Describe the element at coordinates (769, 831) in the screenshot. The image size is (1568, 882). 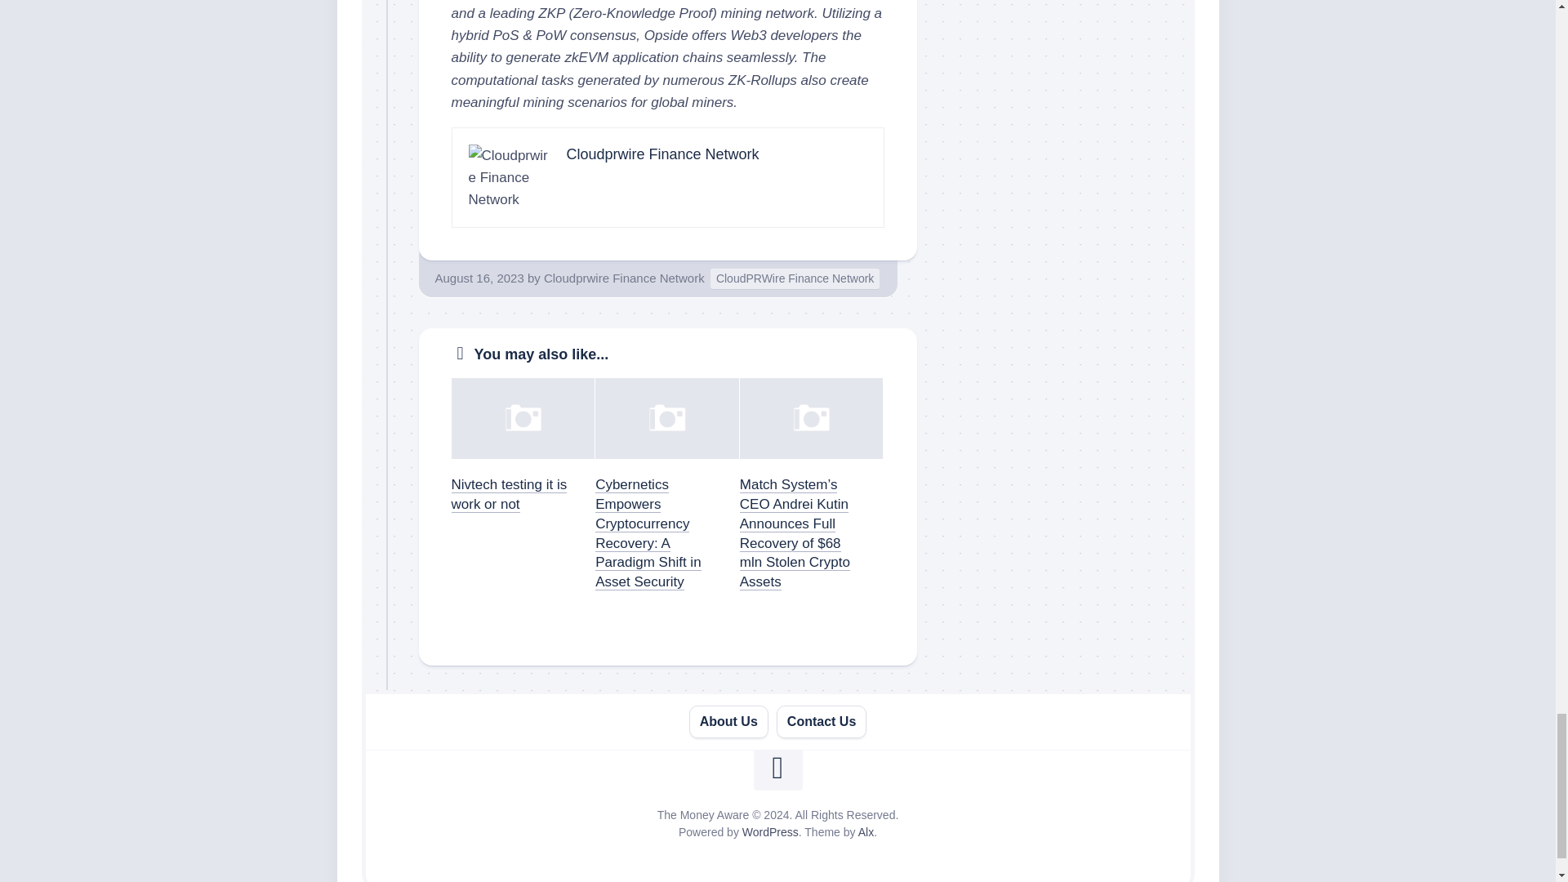
I see `WordPress` at that location.